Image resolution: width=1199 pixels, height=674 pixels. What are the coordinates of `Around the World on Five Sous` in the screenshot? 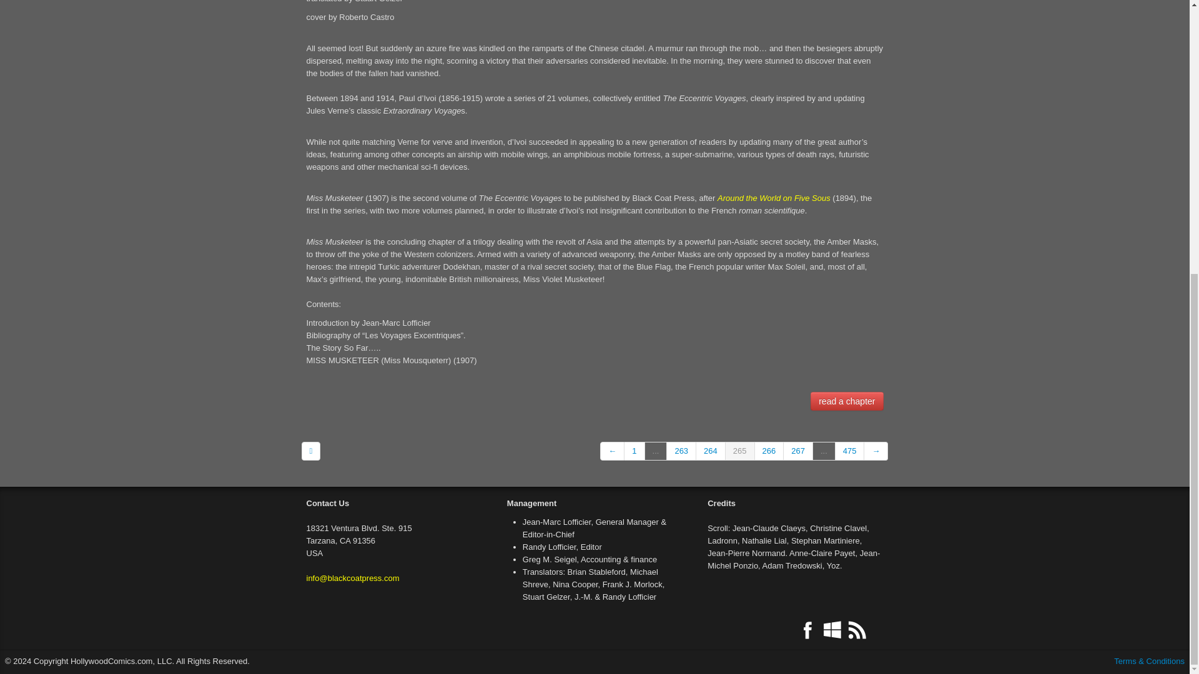 It's located at (774, 198).